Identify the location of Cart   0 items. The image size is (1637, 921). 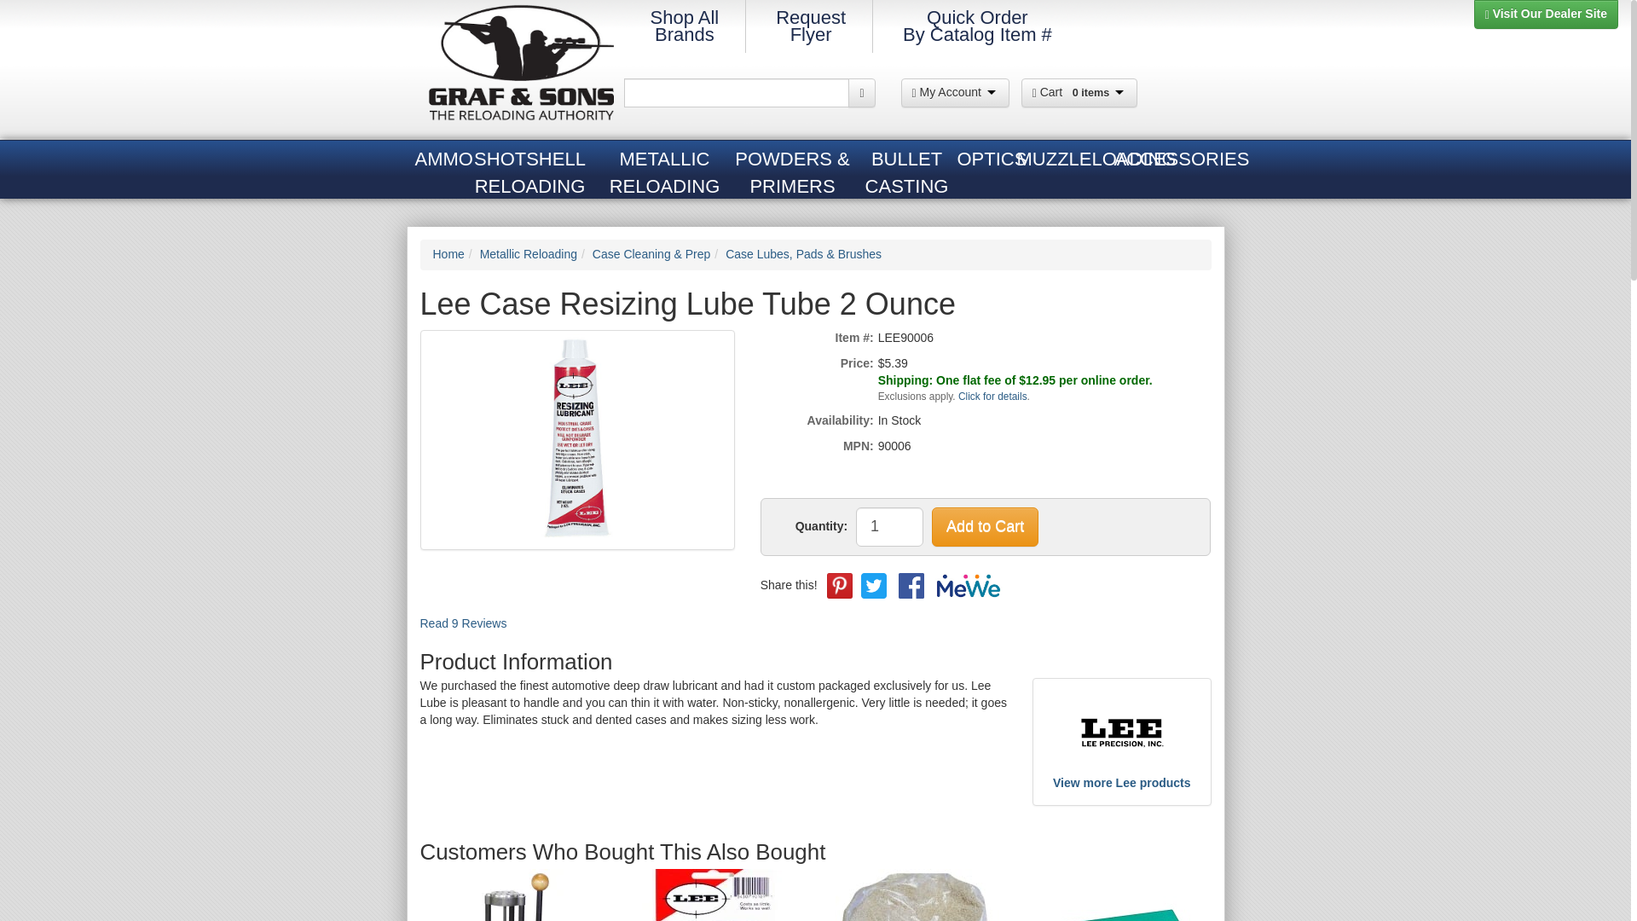
(811, 26).